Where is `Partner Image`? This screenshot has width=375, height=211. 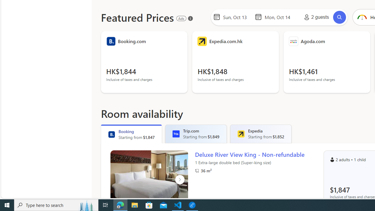
Partner Image is located at coordinates (197, 171).